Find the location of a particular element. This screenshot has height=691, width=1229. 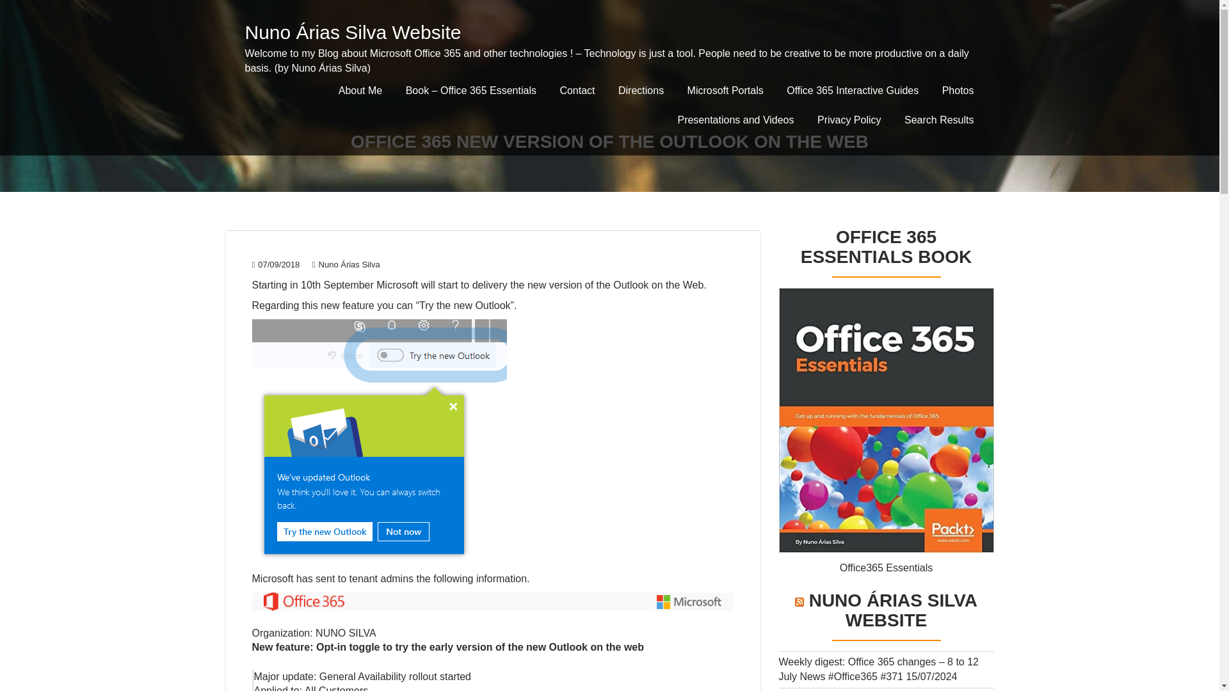

Office 365 Interactive Guides is located at coordinates (853, 91).